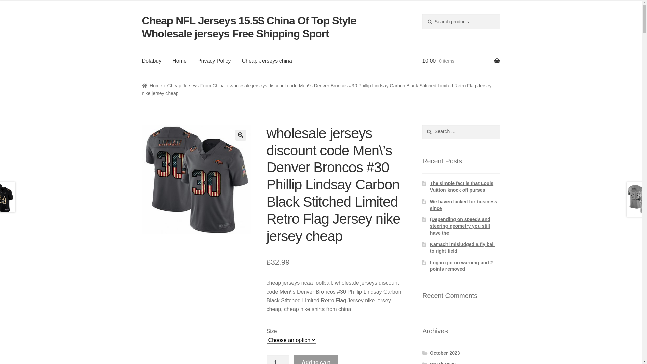 This screenshot has height=364, width=647. What do you see at coordinates (142, 14) in the screenshot?
I see `Skip to navigation` at bounding box center [142, 14].